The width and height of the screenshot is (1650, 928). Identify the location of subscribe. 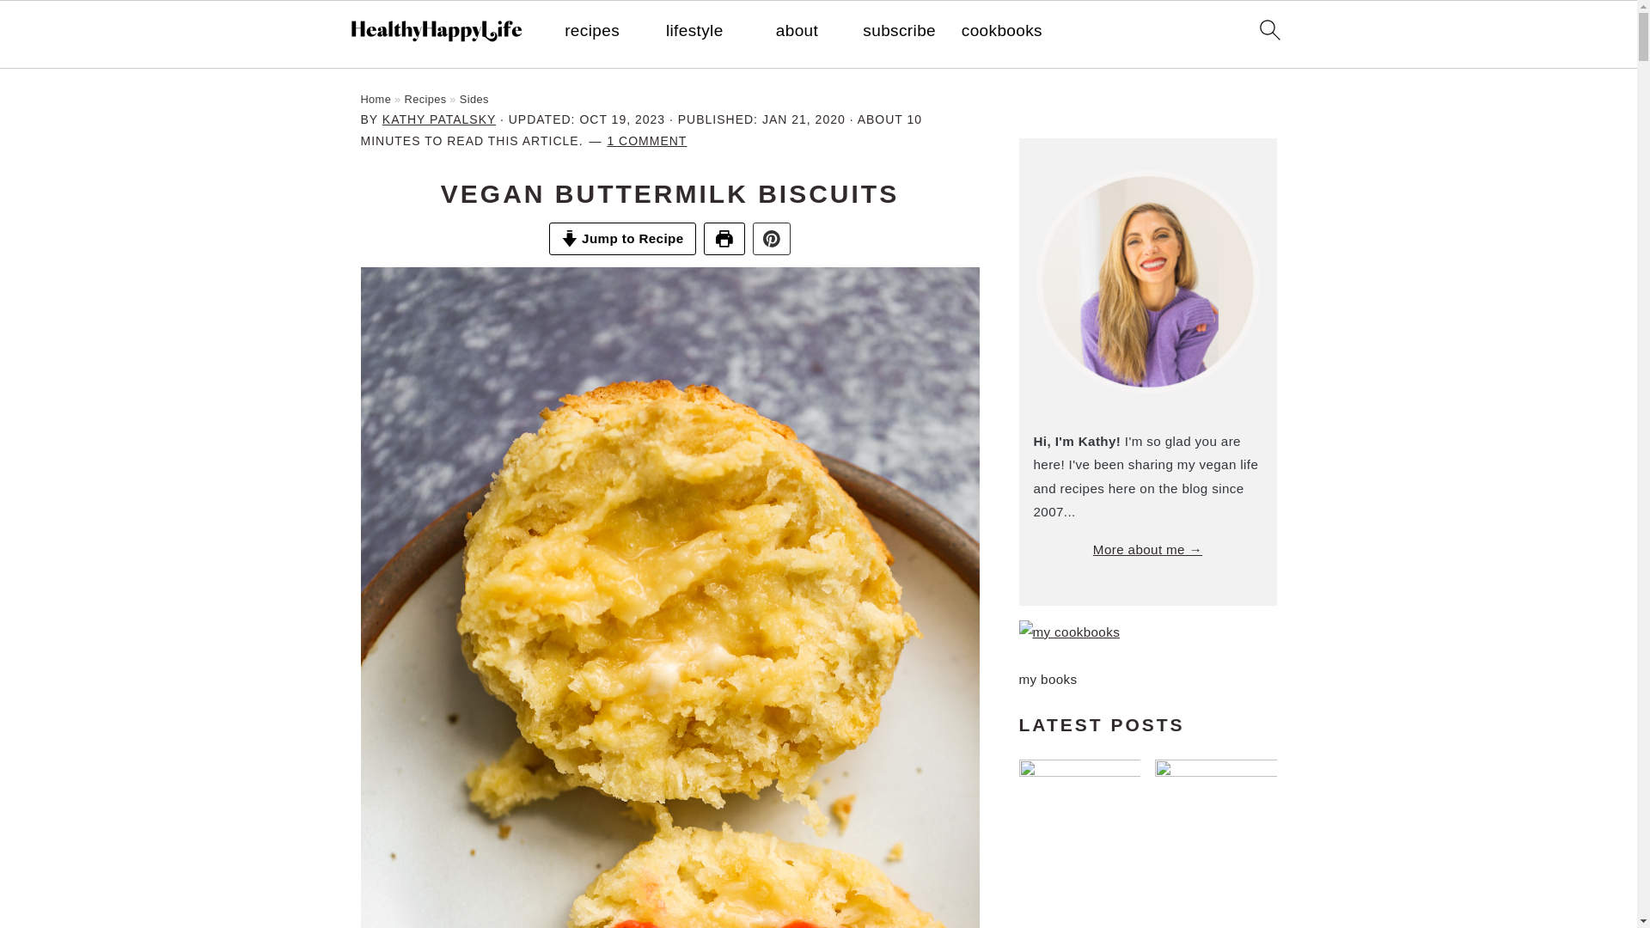
(899, 31).